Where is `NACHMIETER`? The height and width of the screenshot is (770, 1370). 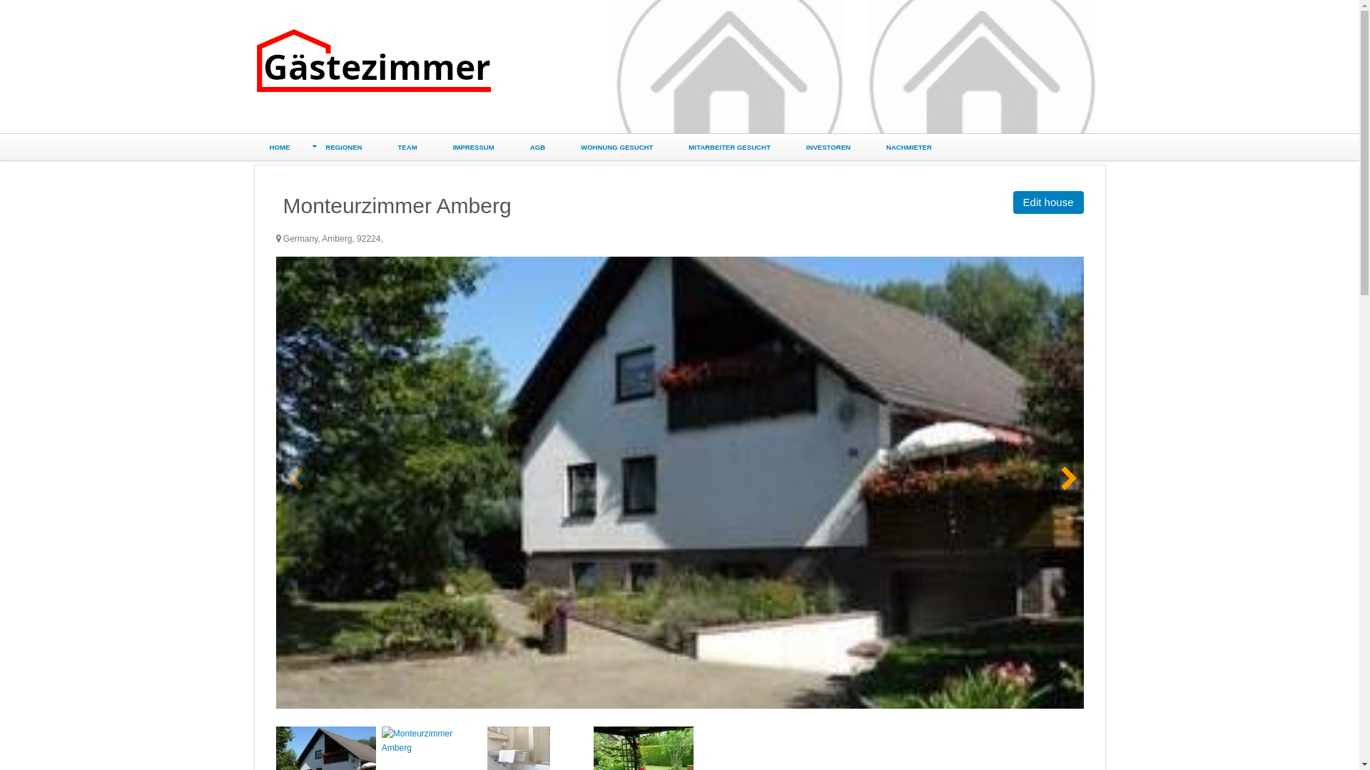 NACHMIETER is located at coordinates (909, 147).